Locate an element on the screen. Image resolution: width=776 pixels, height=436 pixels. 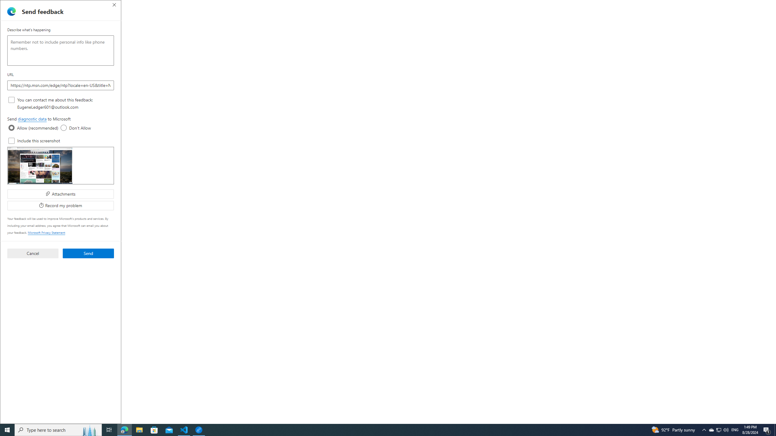
Nordace - Summer Adventures 2024 is located at coordinates (326, 5).